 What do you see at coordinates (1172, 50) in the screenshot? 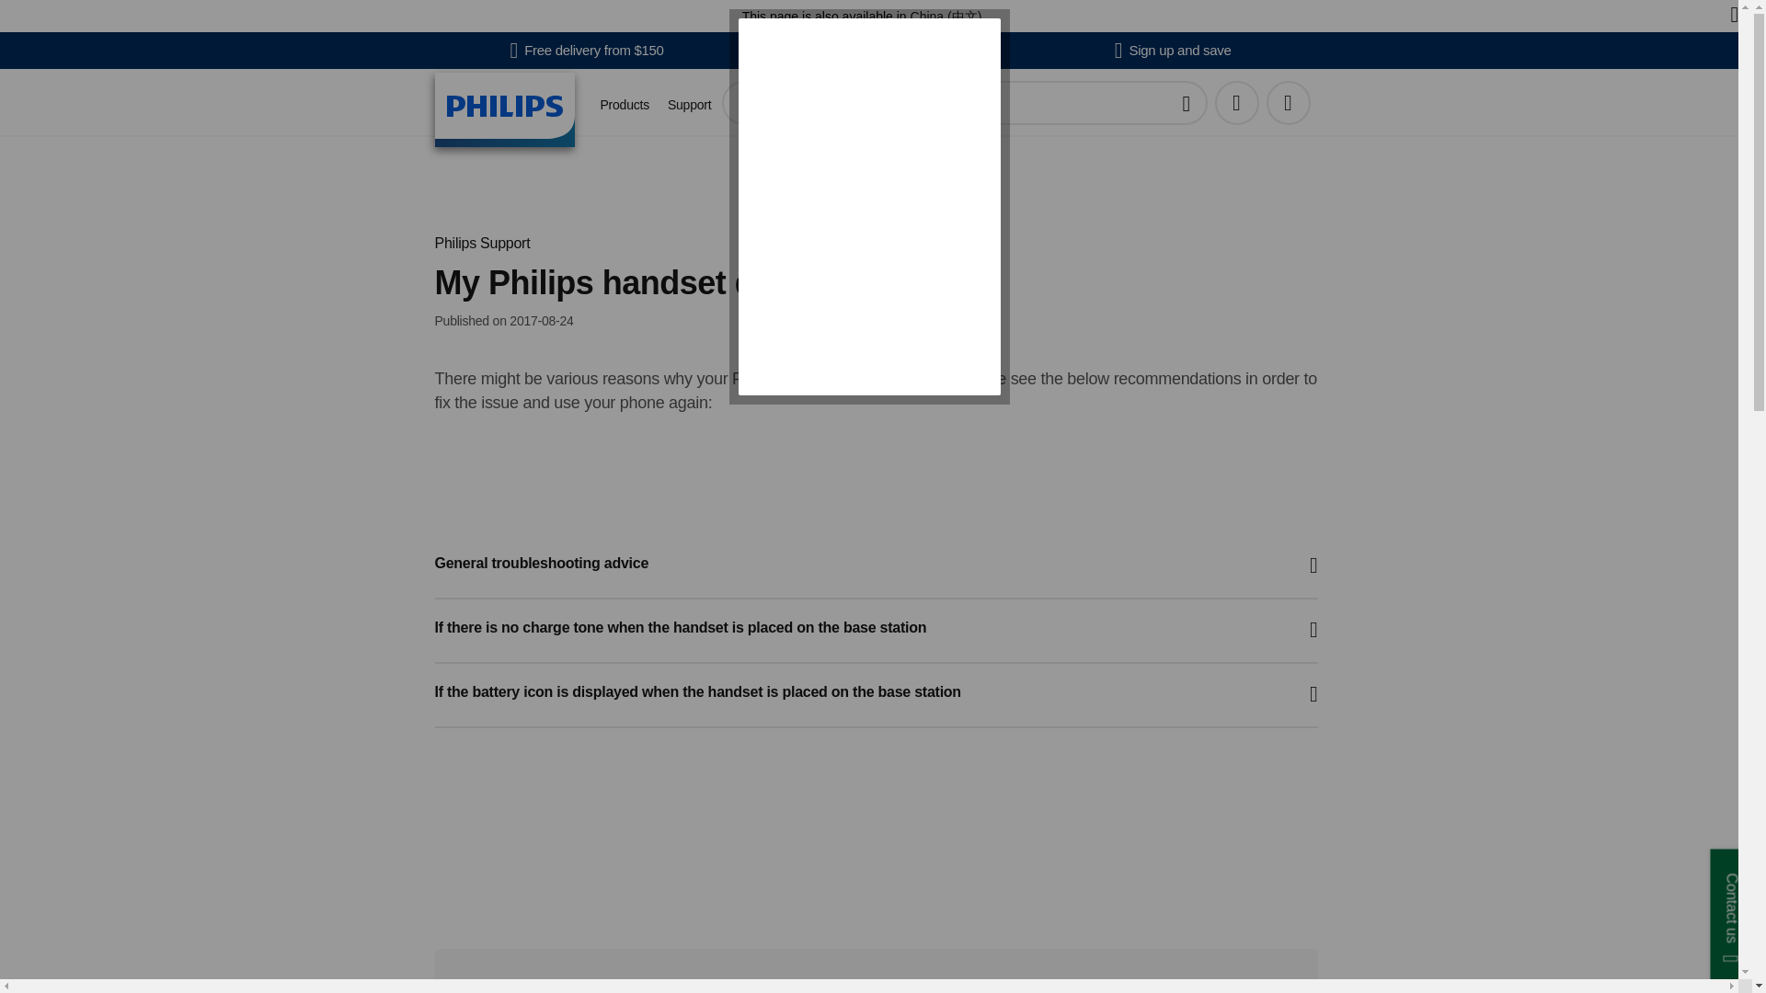
I see `Sign up and save` at bounding box center [1172, 50].